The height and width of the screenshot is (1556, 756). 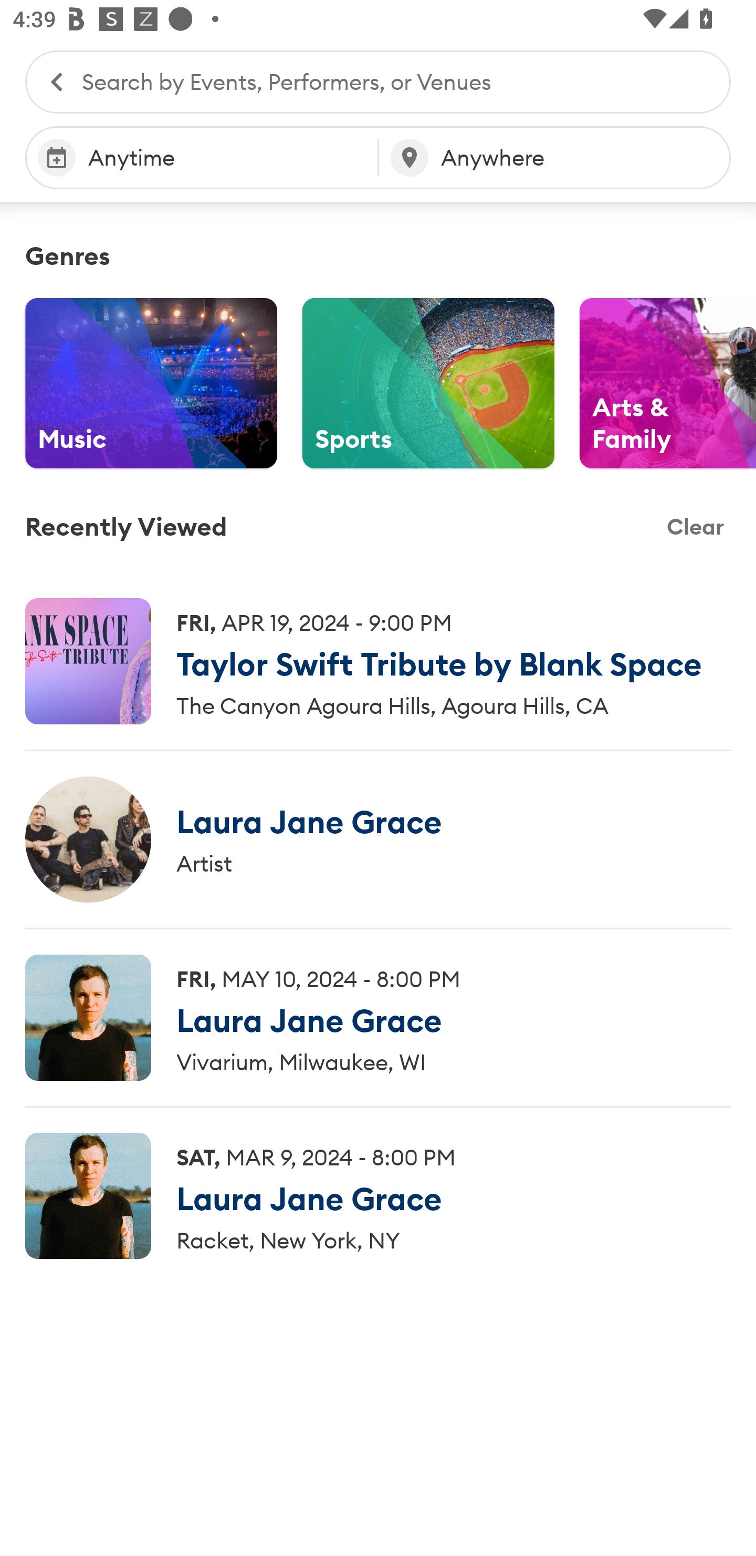 What do you see at coordinates (202, 158) in the screenshot?
I see `Anytime` at bounding box center [202, 158].